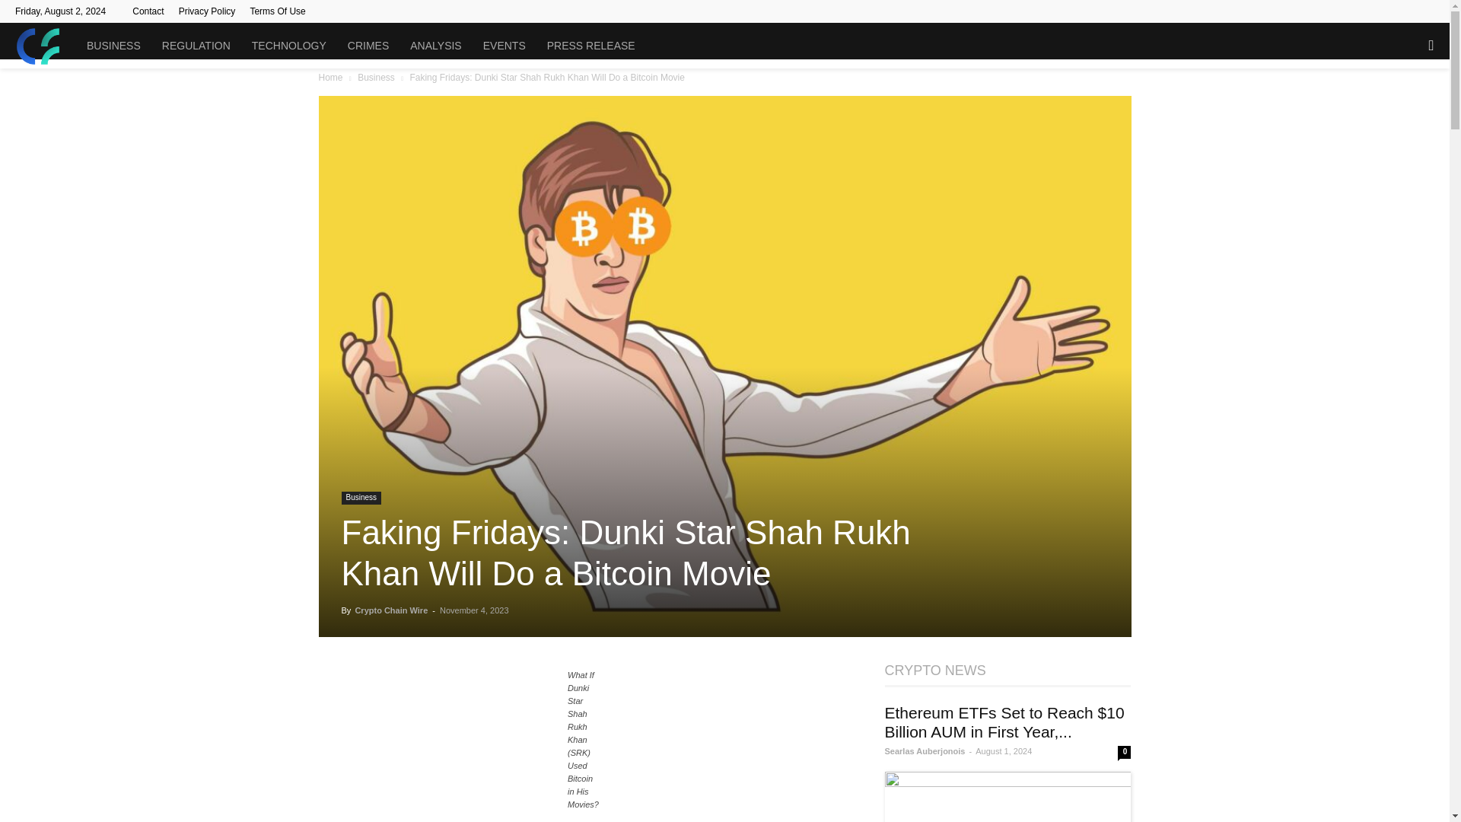  What do you see at coordinates (289, 46) in the screenshot?
I see `TECHNOLOGY` at bounding box center [289, 46].